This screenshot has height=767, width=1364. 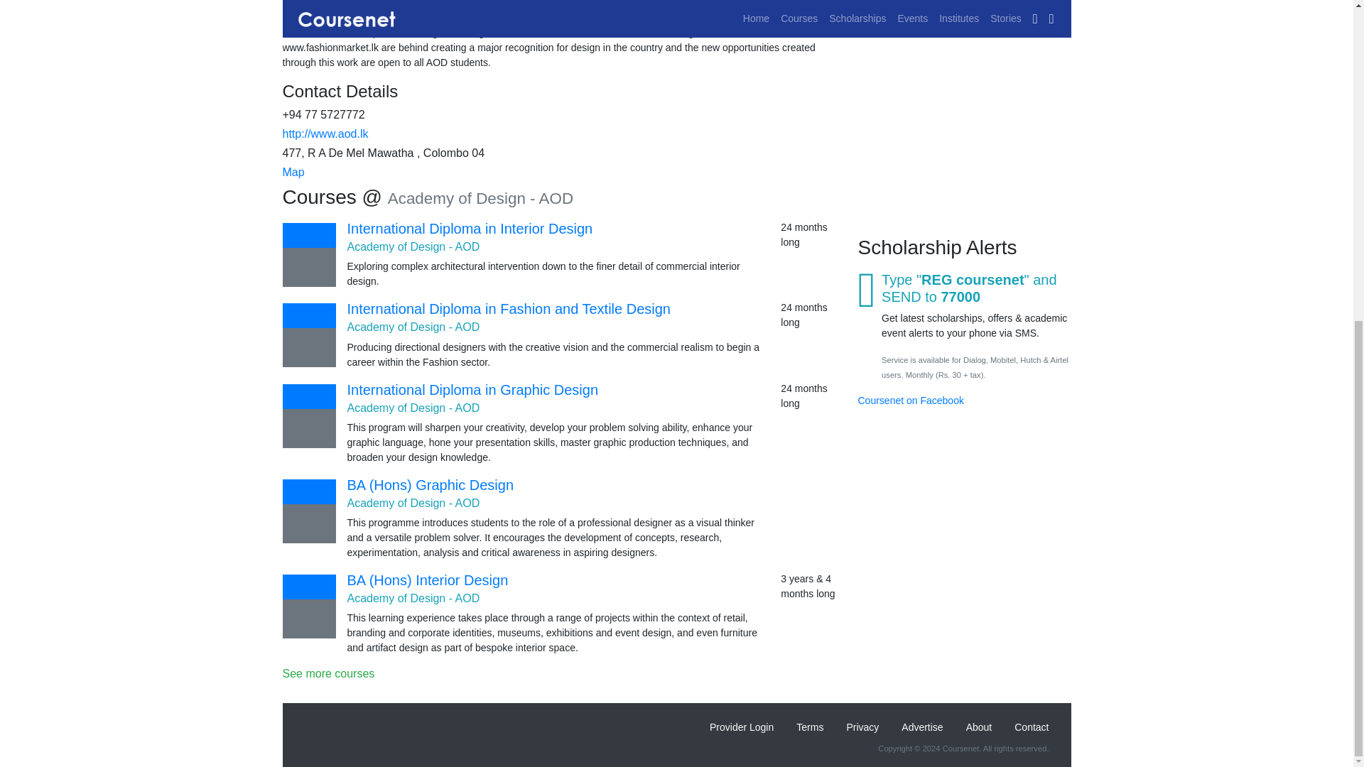 What do you see at coordinates (293, 172) in the screenshot?
I see `Map` at bounding box center [293, 172].